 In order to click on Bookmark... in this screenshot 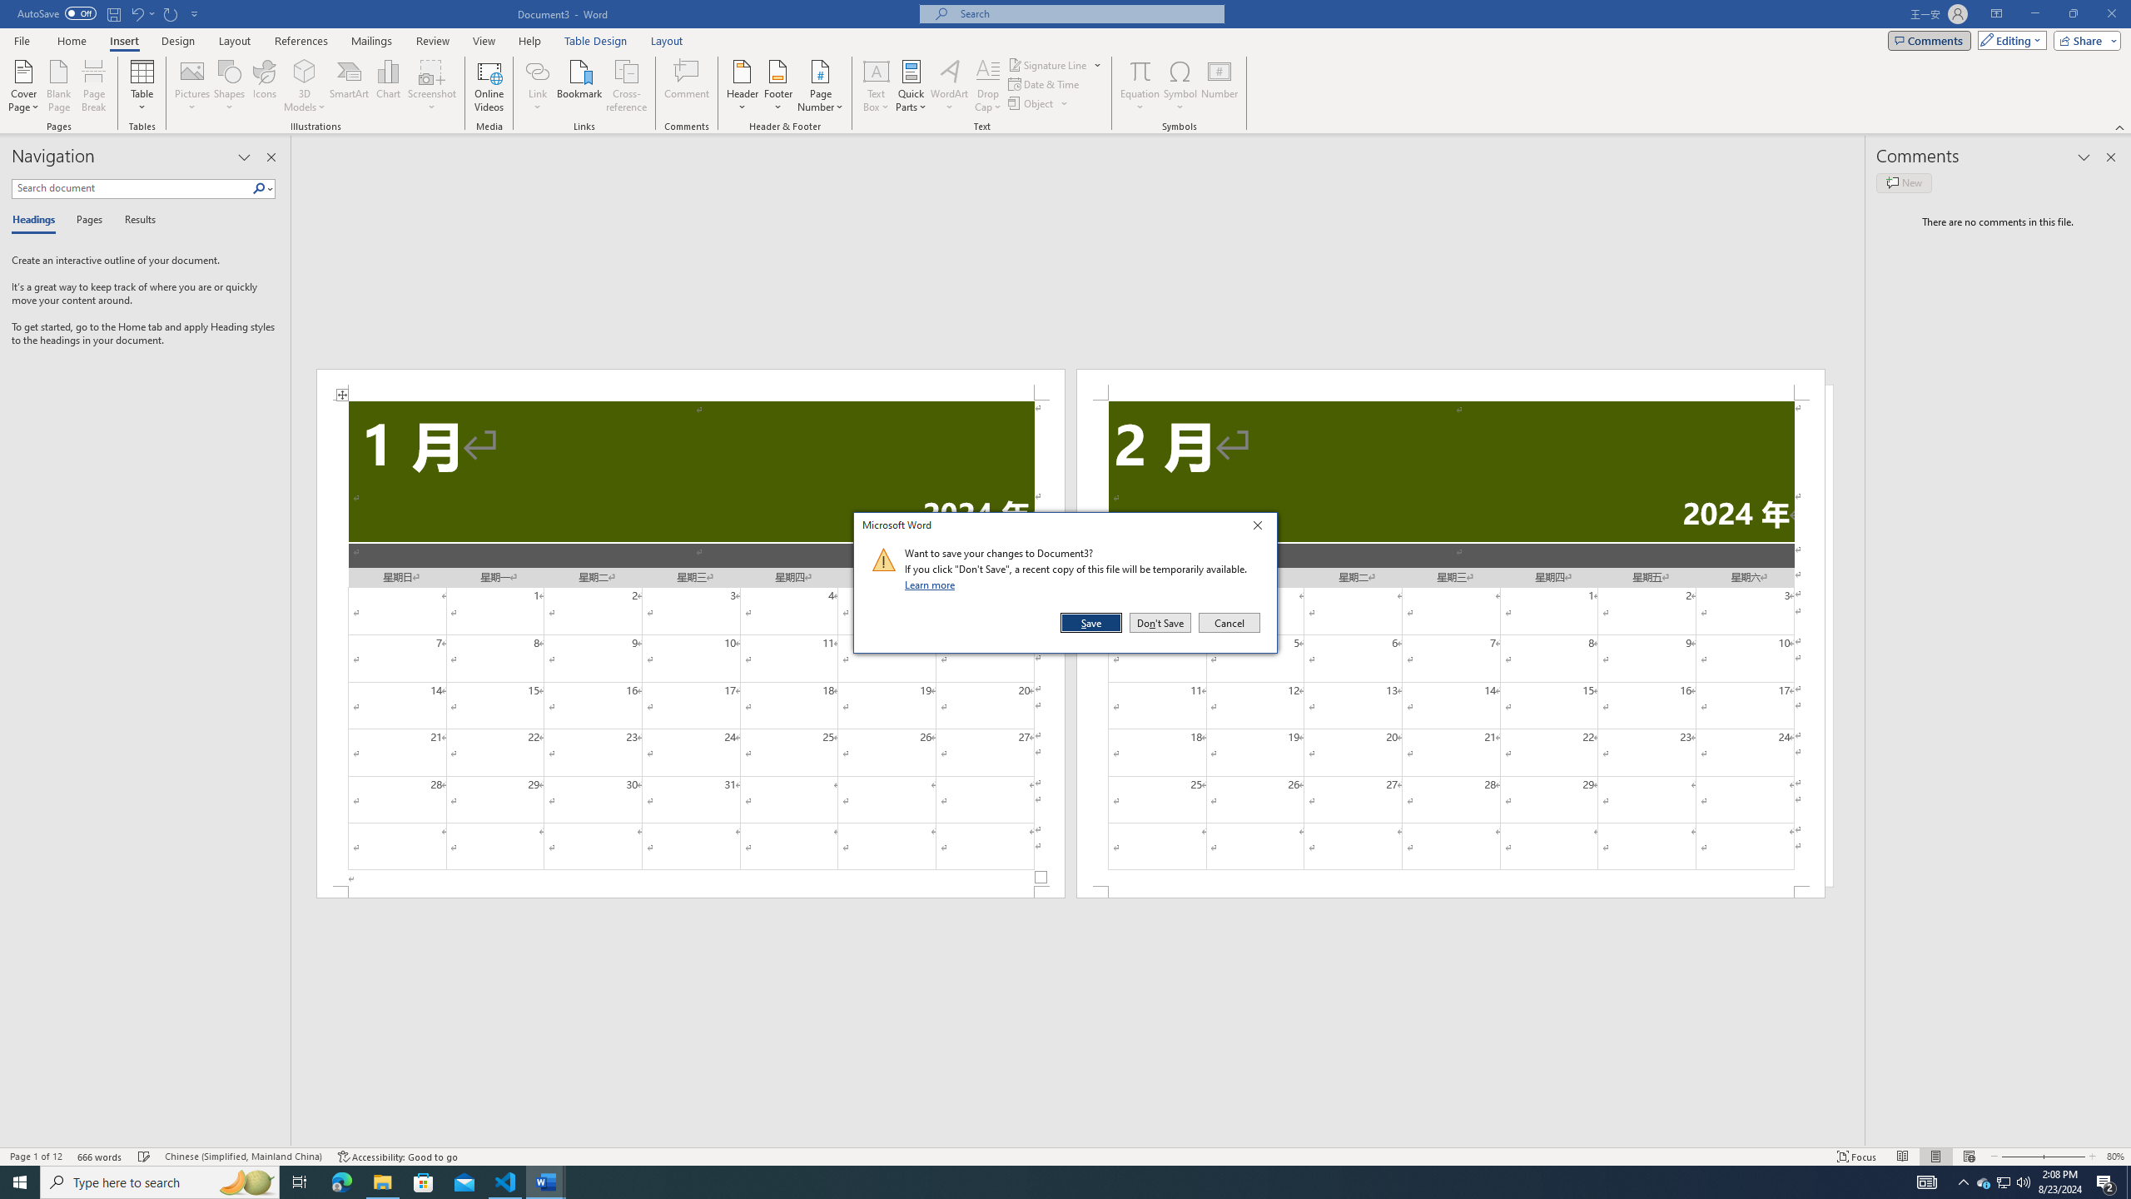, I will do `click(581, 86)`.